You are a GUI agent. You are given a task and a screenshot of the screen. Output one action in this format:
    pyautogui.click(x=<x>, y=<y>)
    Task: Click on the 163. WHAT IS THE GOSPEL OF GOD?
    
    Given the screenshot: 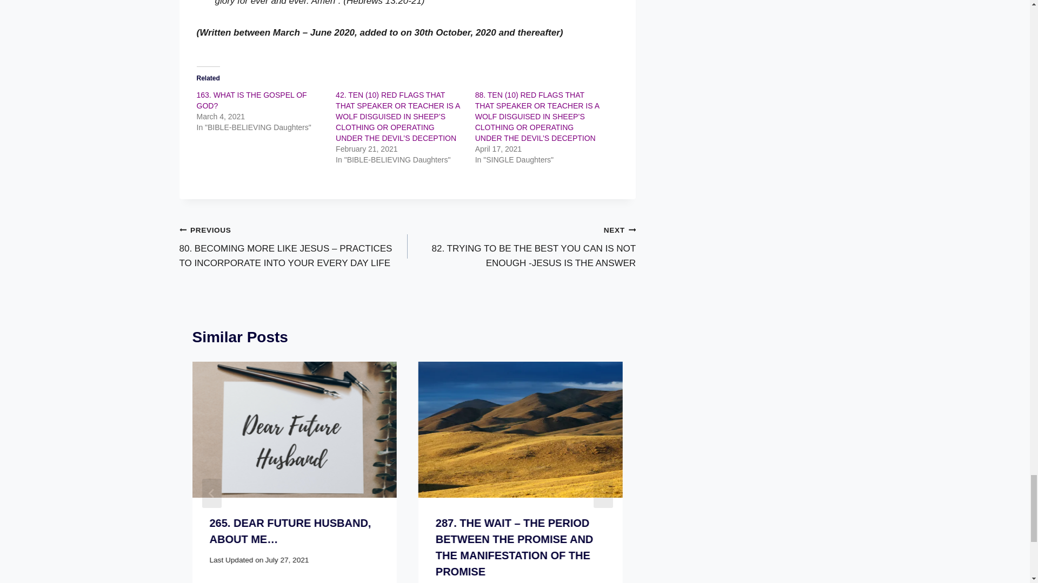 What is the action you would take?
    pyautogui.click(x=252, y=100)
    